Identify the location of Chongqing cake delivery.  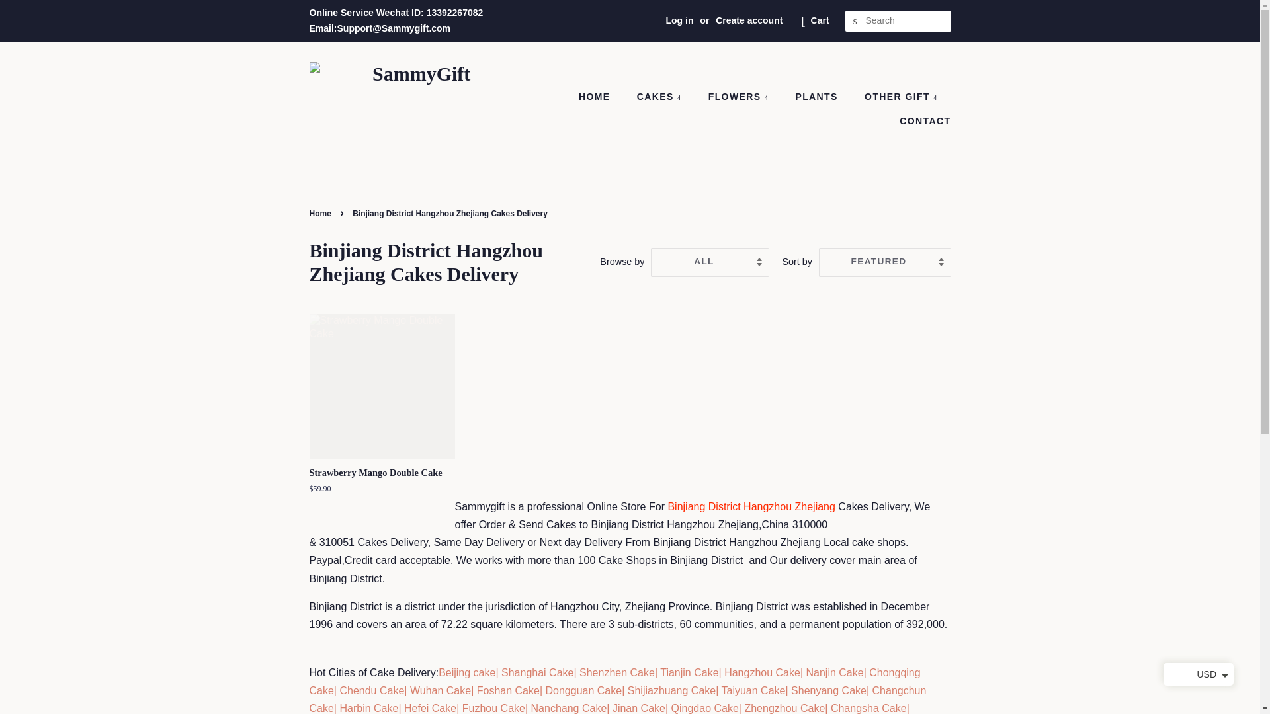
(615, 681).